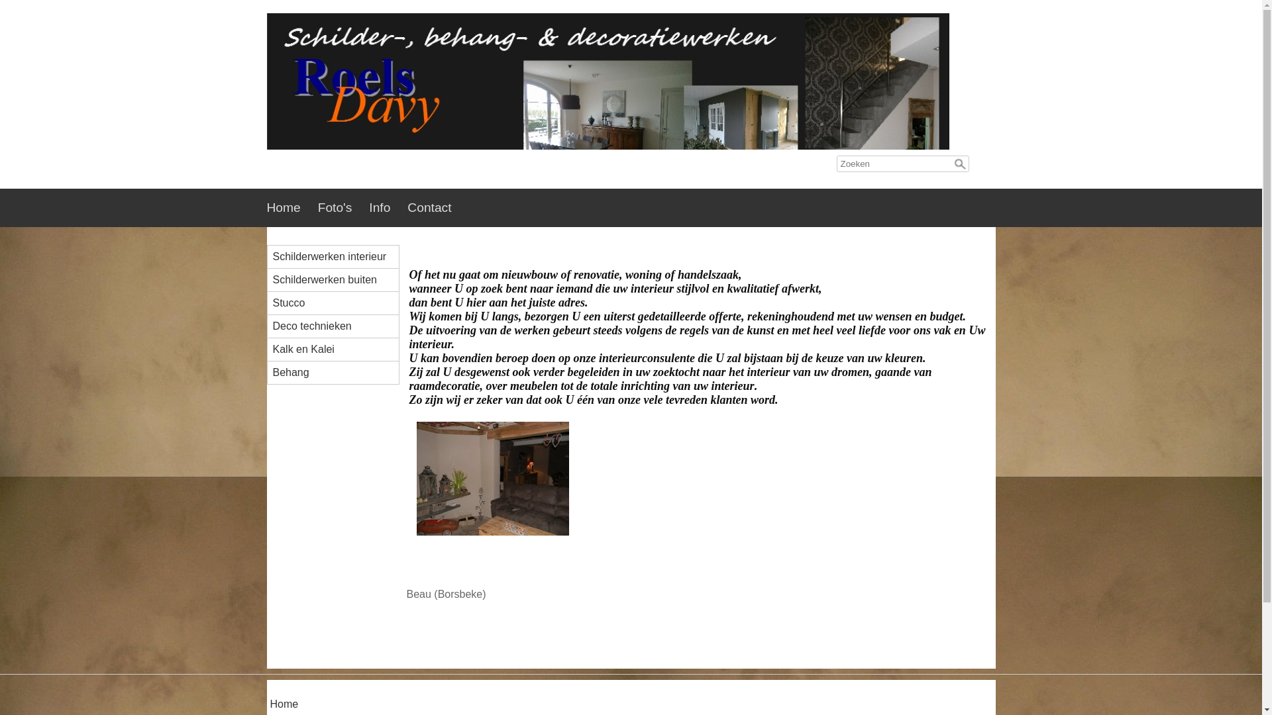  What do you see at coordinates (339, 280) in the screenshot?
I see `Schilderwerken buiten` at bounding box center [339, 280].